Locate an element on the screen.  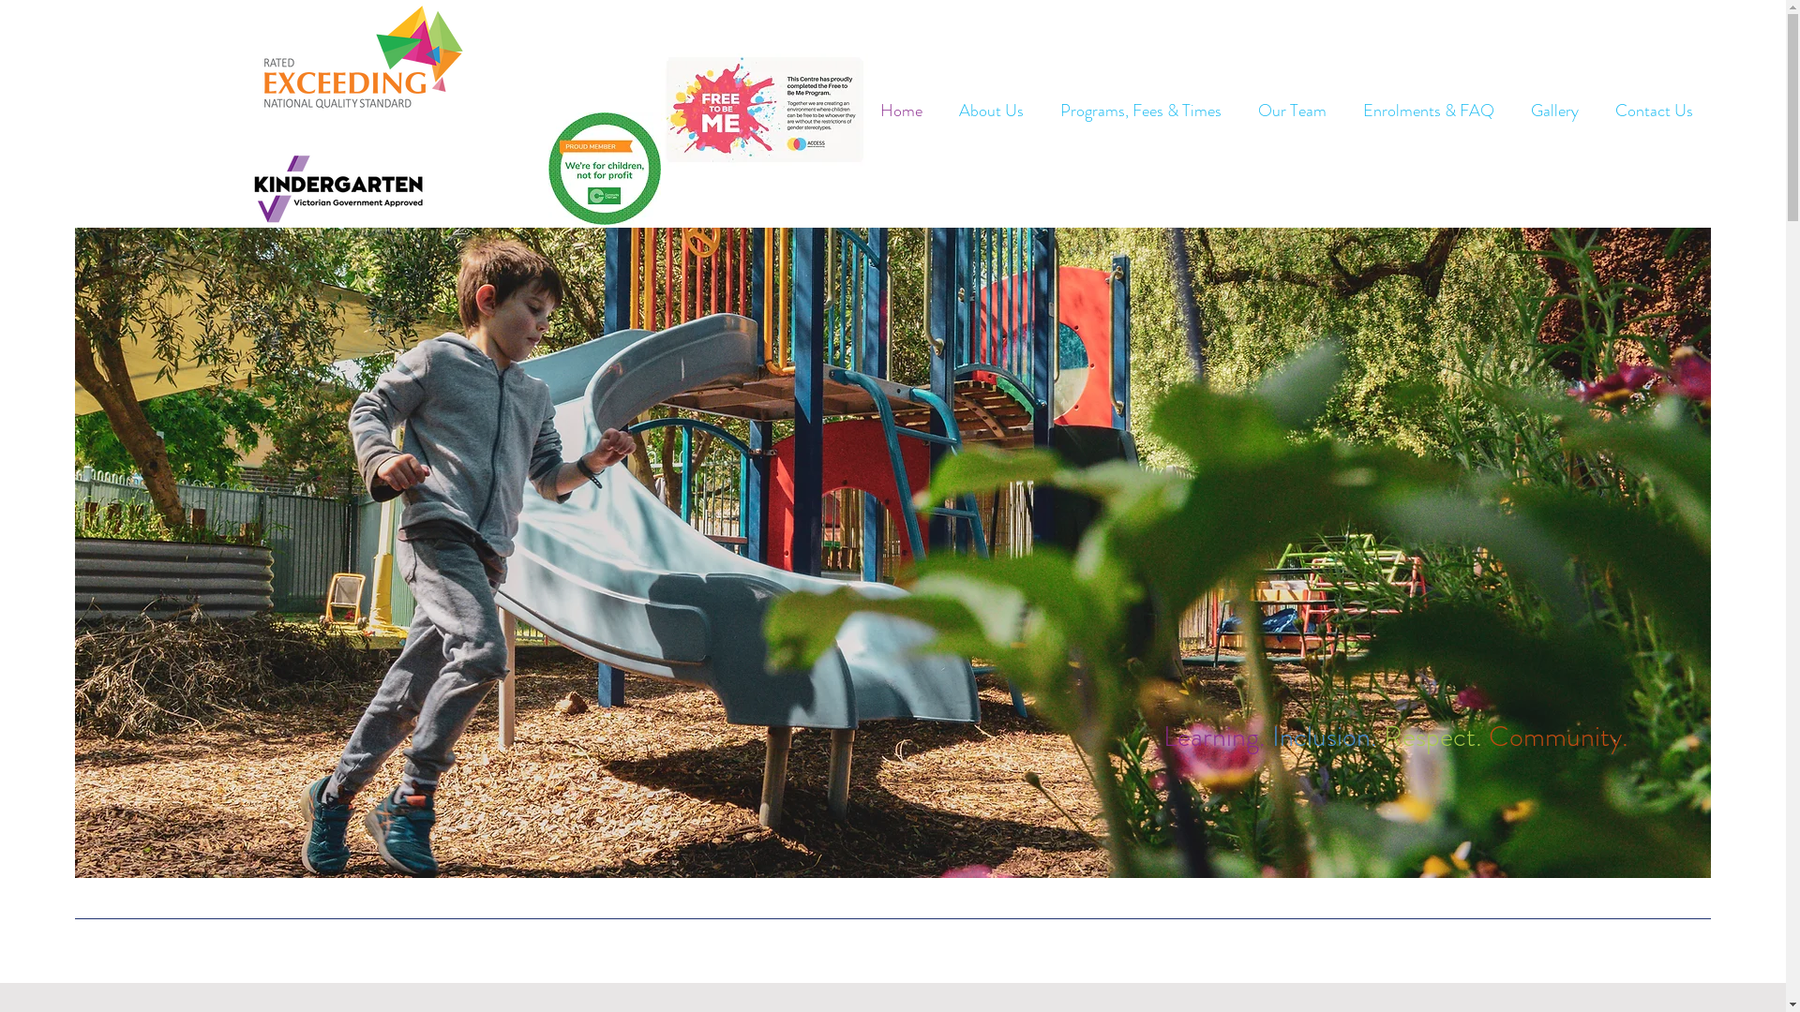
kinder tick.png is located at coordinates (341, 189).